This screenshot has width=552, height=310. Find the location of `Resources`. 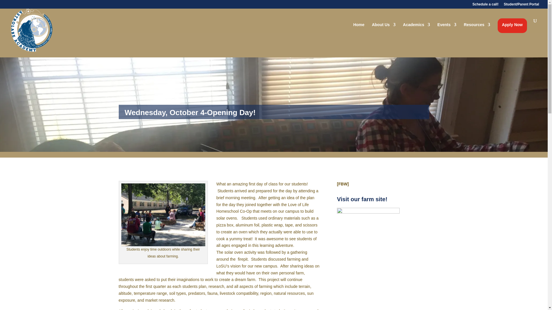

Resources is located at coordinates (477, 26).